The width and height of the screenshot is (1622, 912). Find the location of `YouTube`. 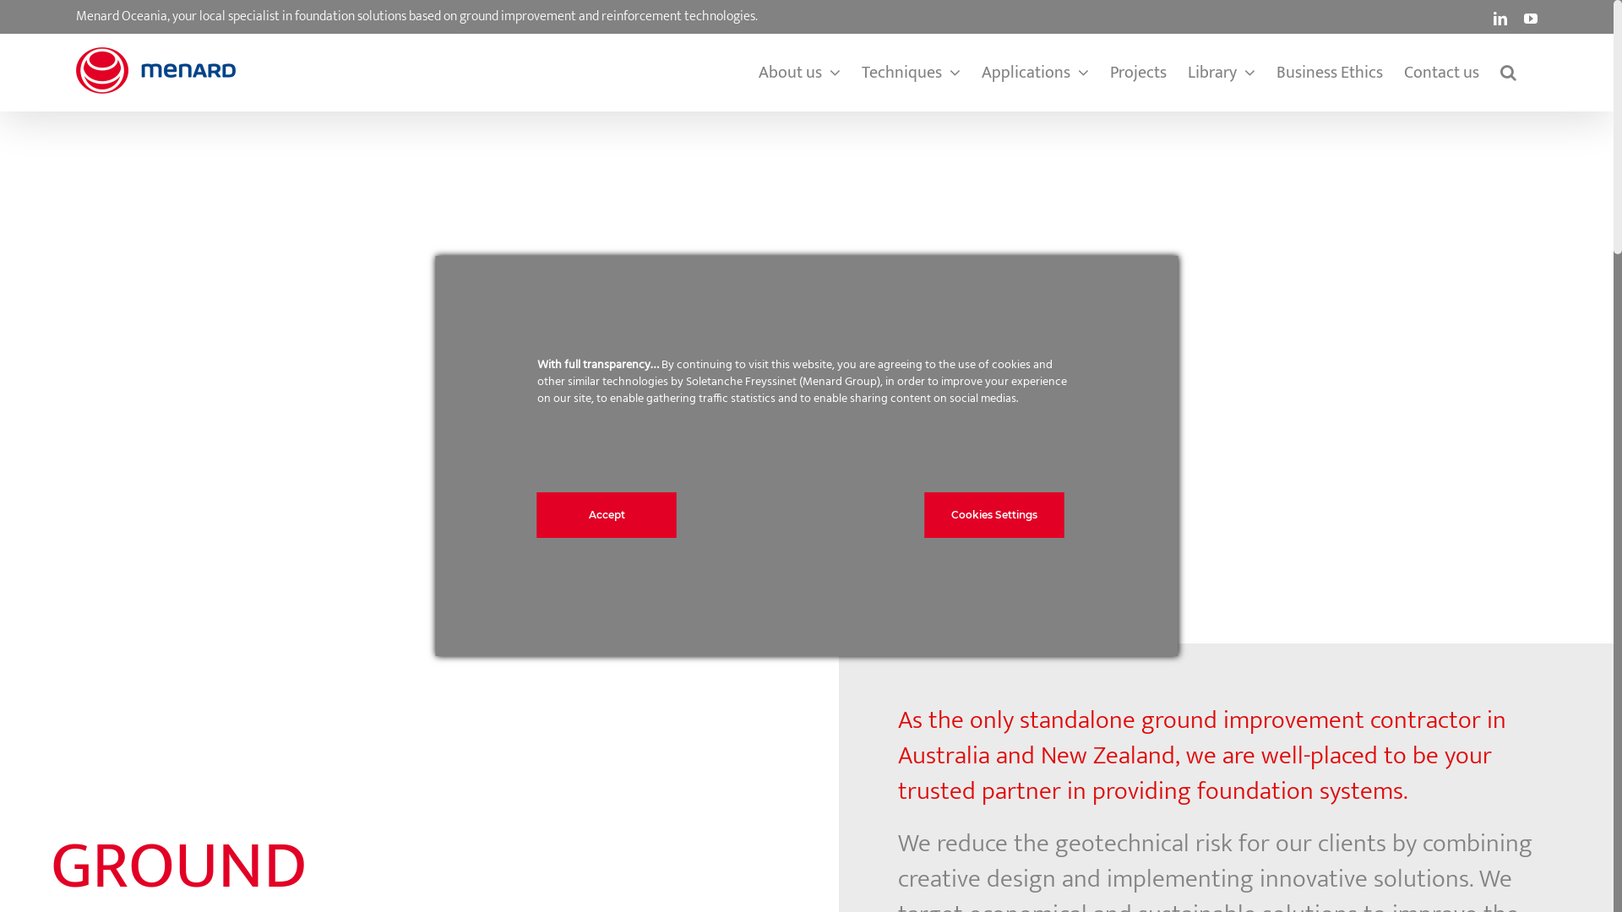

YouTube is located at coordinates (1531, 19).